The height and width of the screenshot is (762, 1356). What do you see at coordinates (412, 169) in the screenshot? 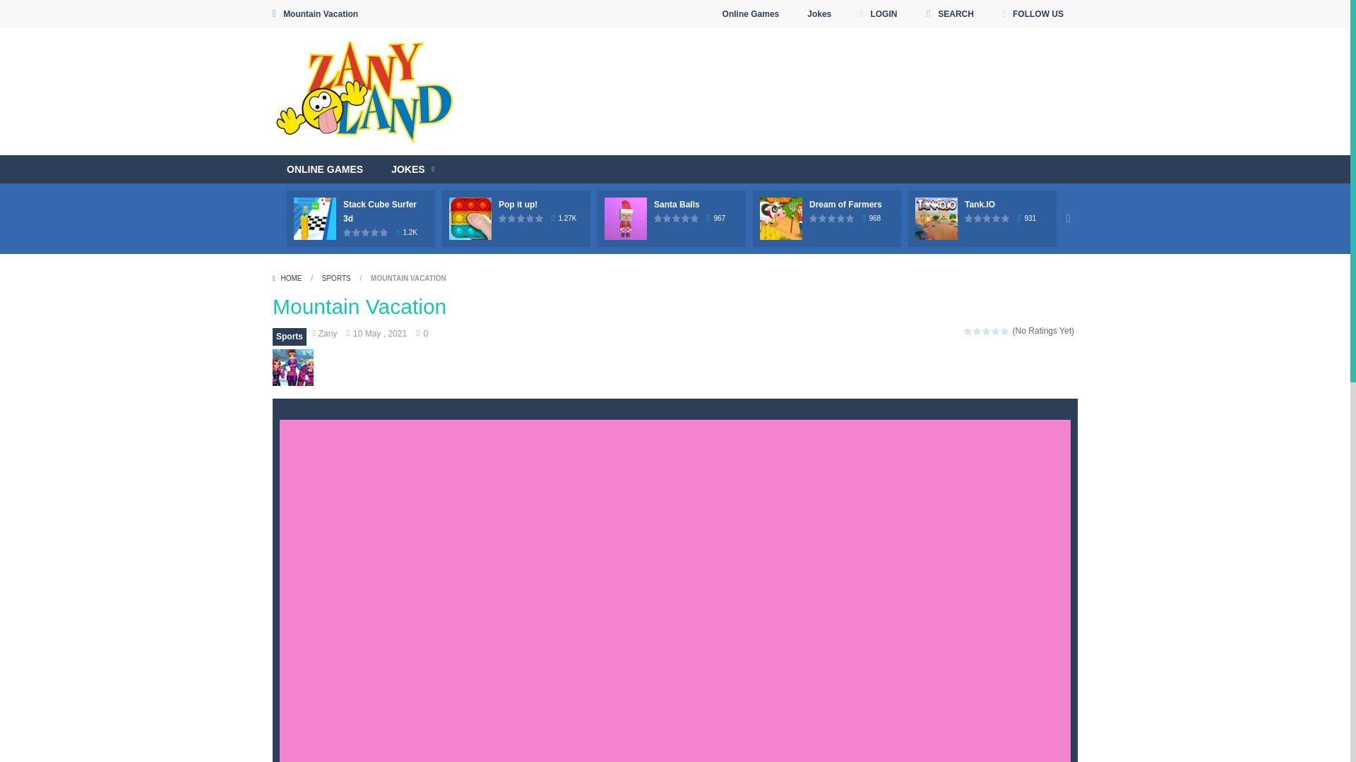
I see `JOKES` at bounding box center [412, 169].